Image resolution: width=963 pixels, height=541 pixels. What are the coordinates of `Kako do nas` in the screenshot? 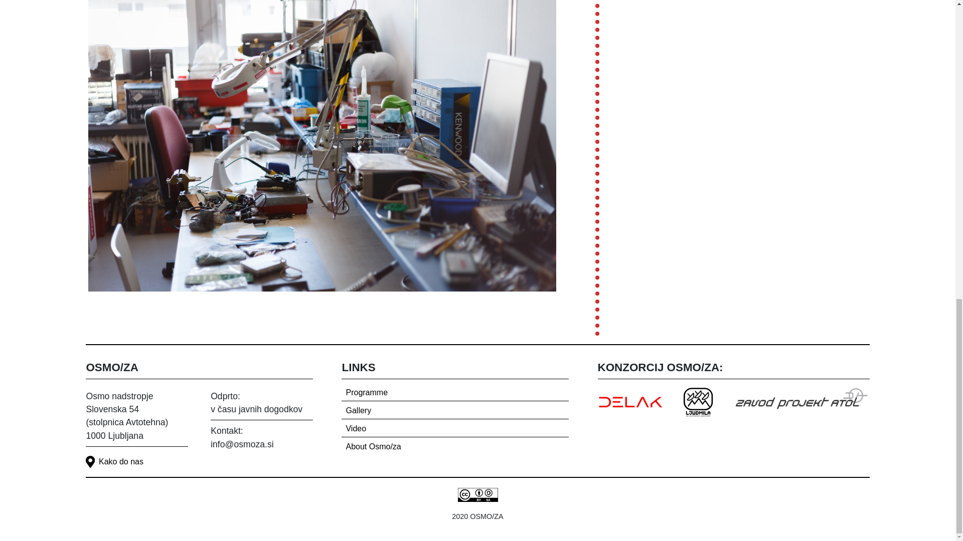 It's located at (212, 464).